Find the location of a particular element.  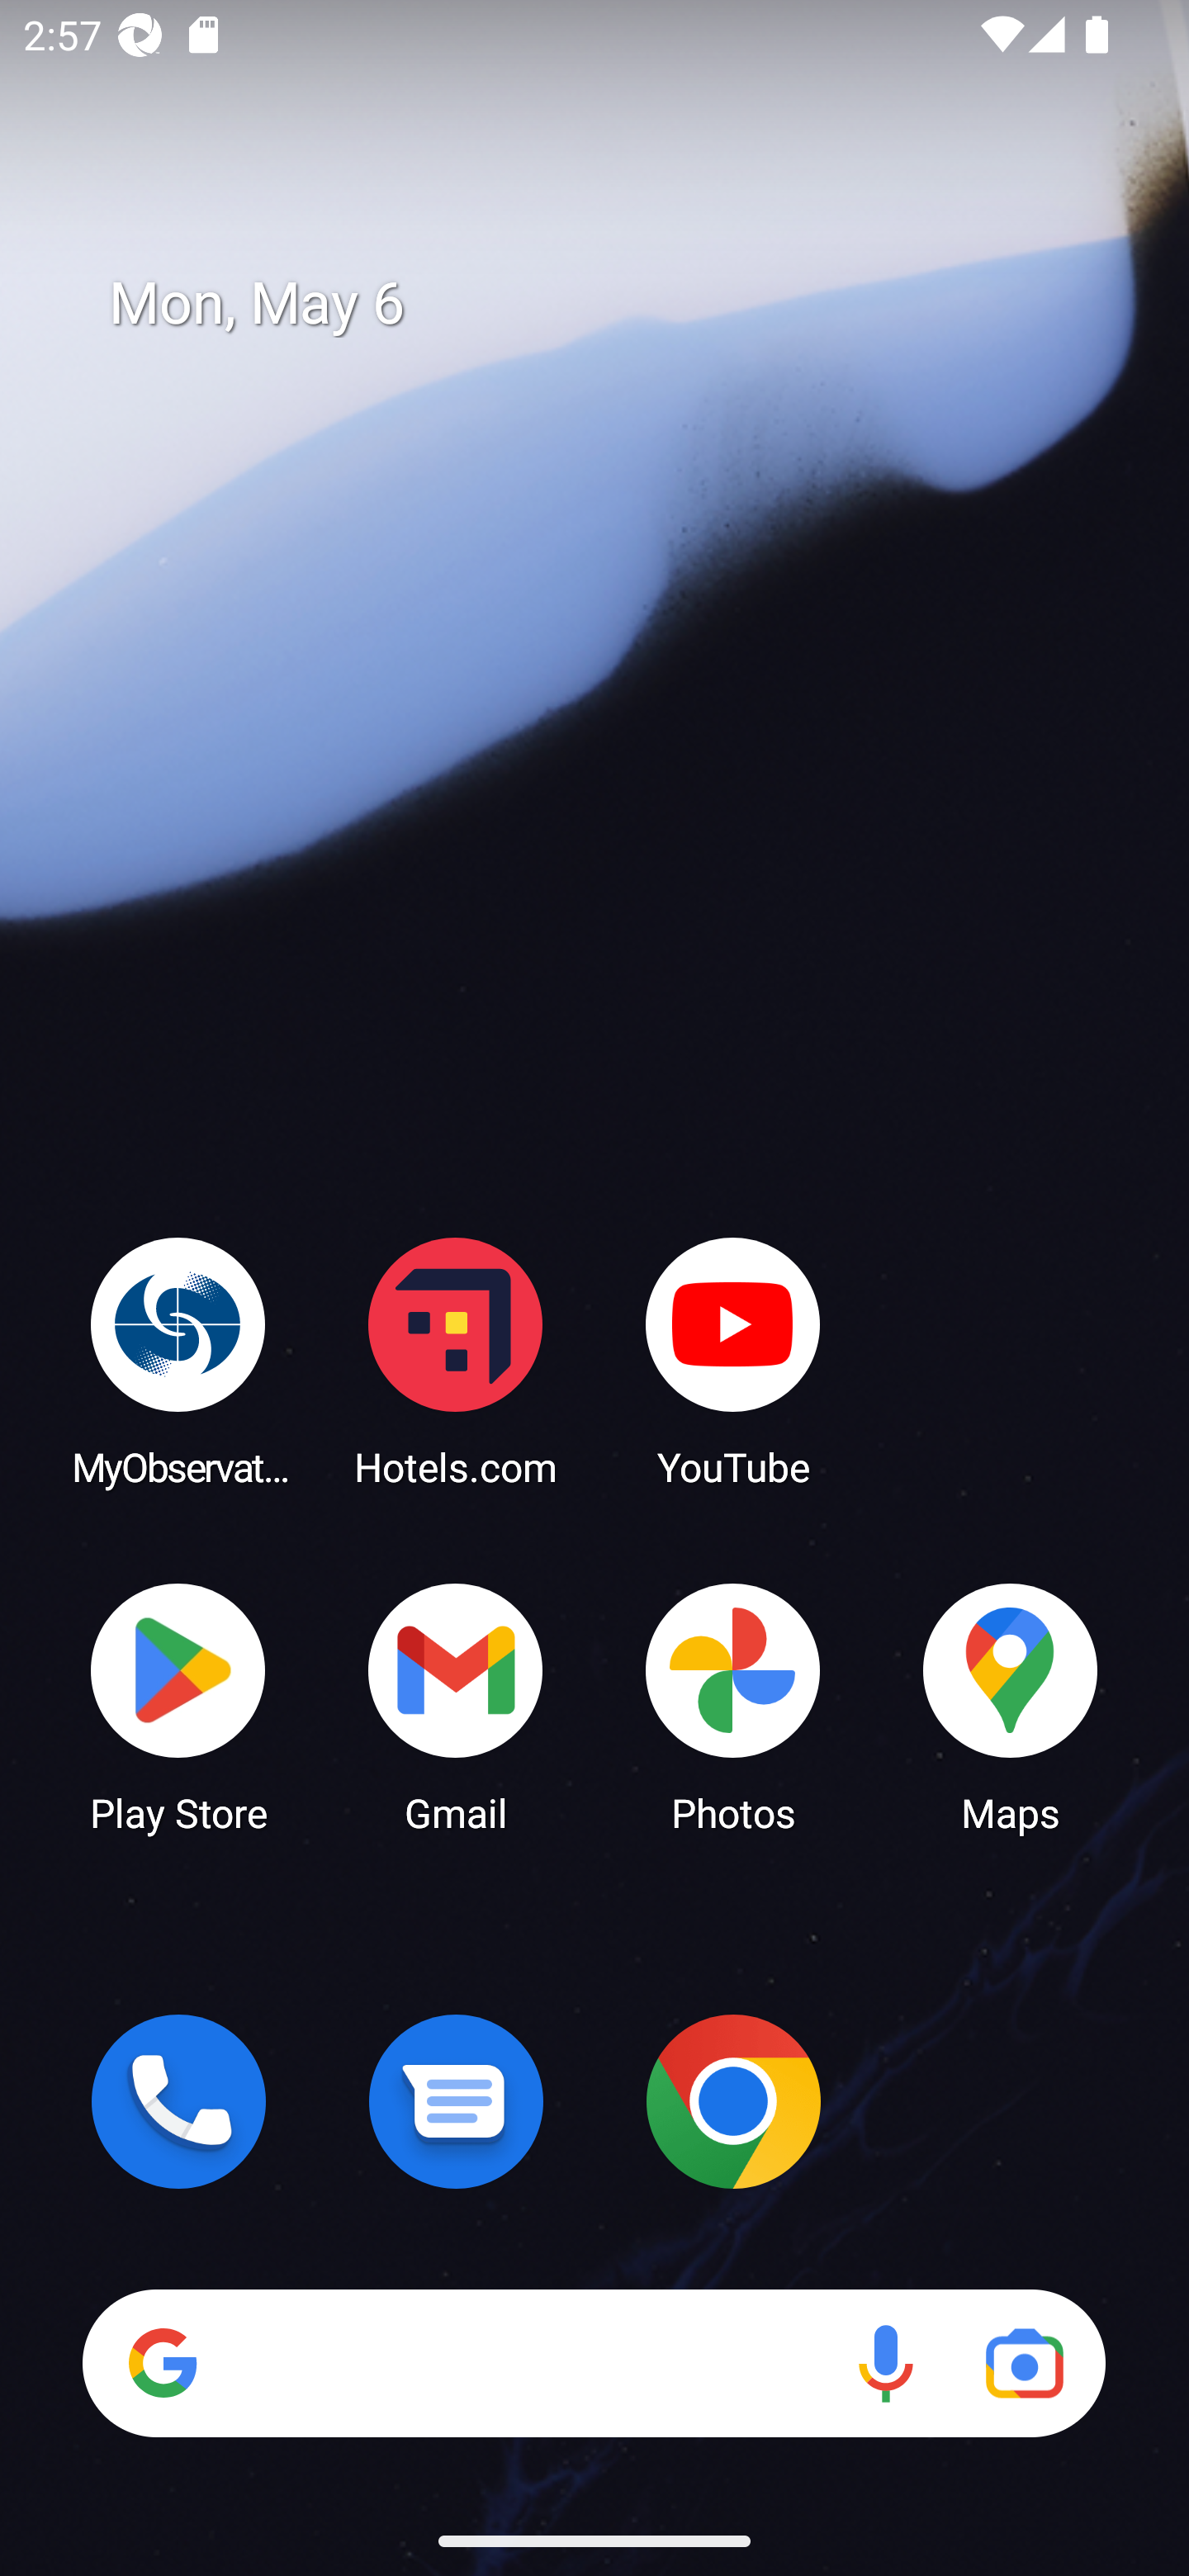

Voice search is located at coordinates (885, 2363).